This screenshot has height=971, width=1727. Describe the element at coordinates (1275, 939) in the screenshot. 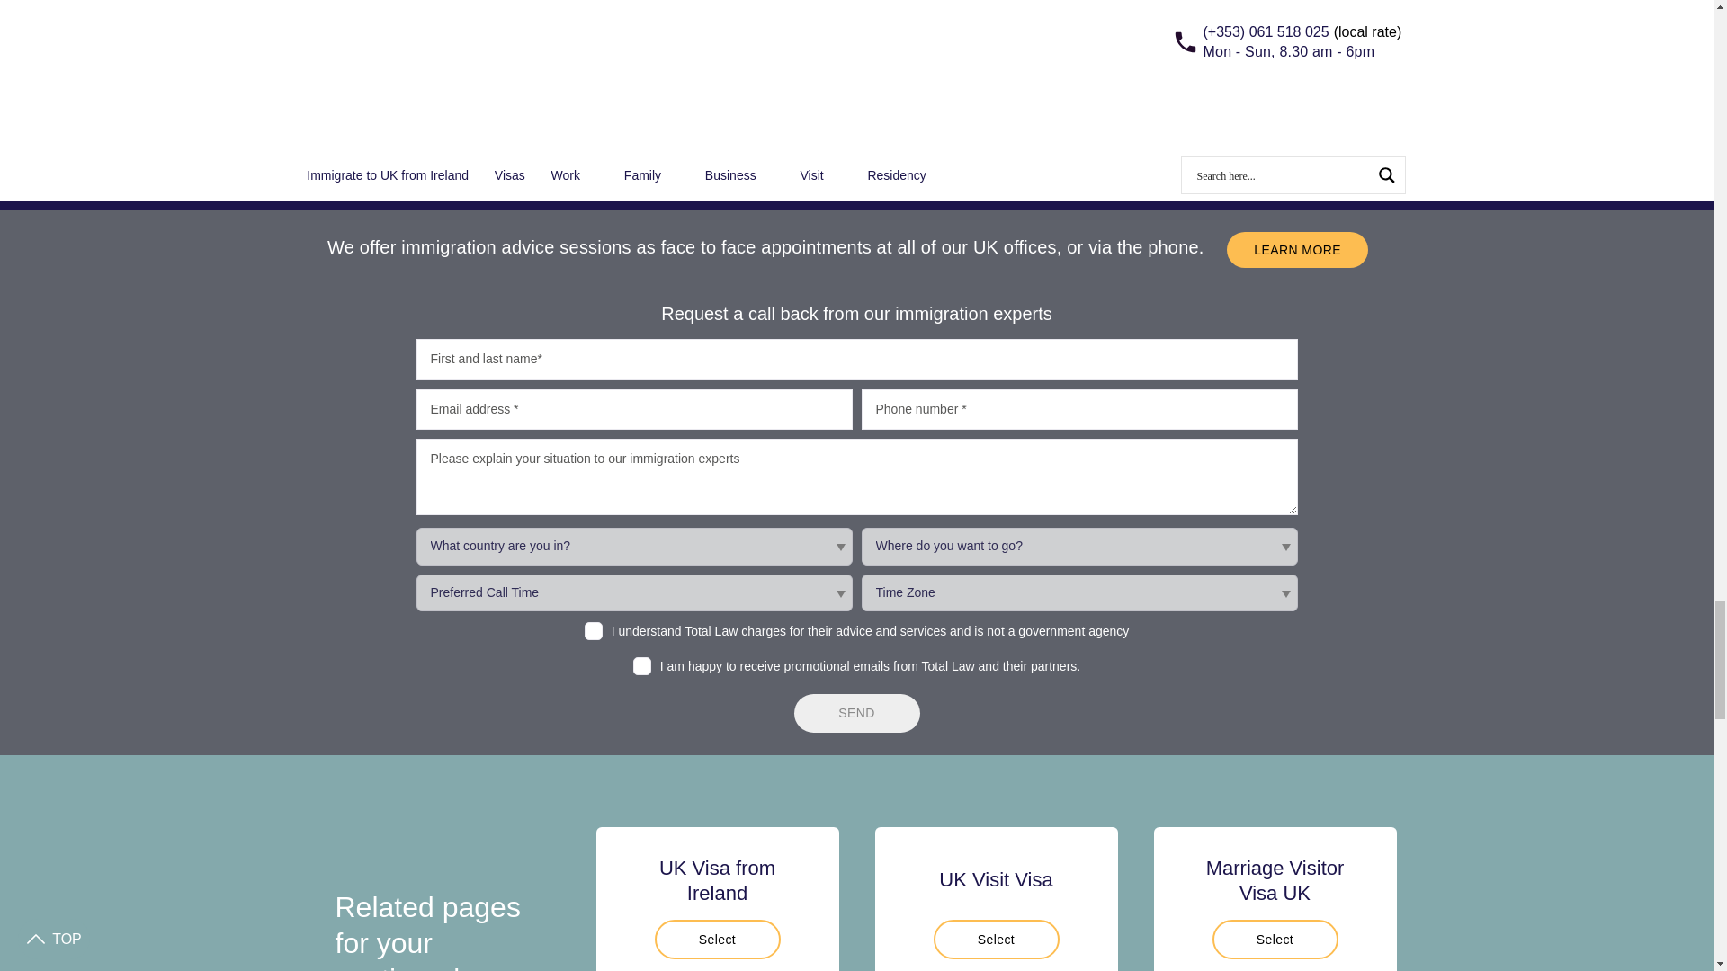

I see `Read more about Marriage Visitor Visa UK` at that location.